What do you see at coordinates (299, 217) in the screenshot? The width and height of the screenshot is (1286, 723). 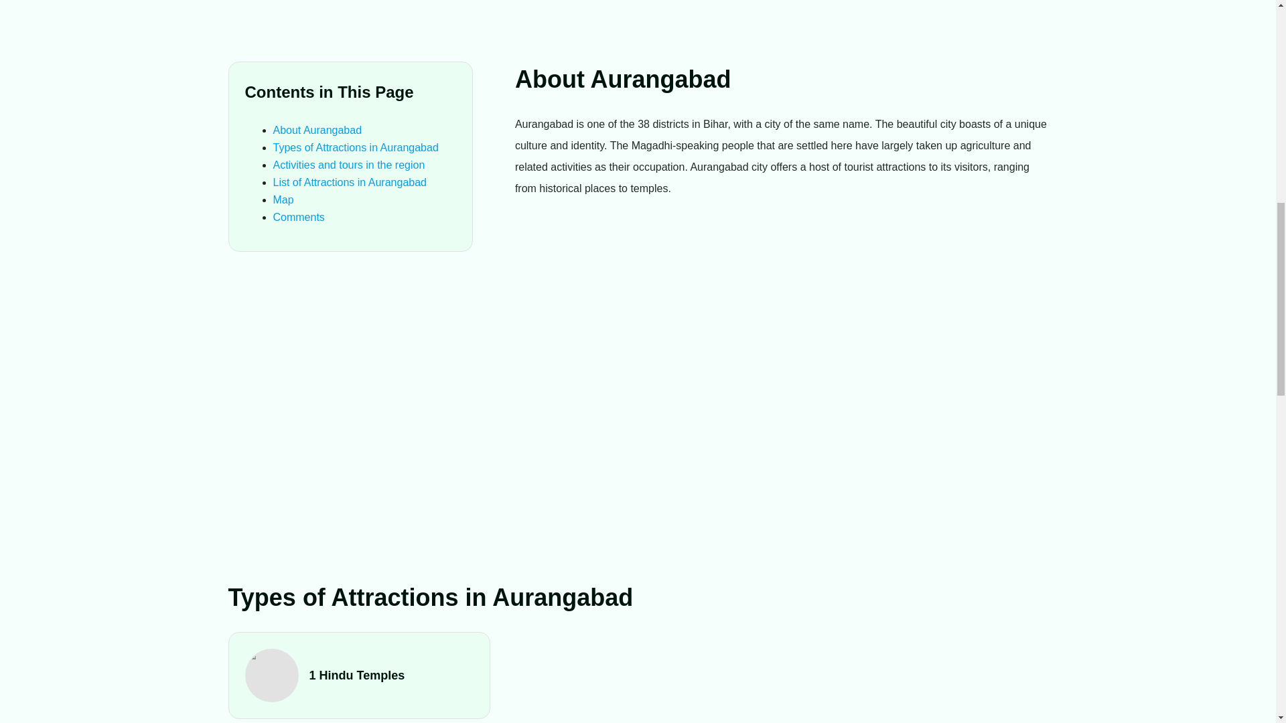 I see `Comments` at bounding box center [299, 217].